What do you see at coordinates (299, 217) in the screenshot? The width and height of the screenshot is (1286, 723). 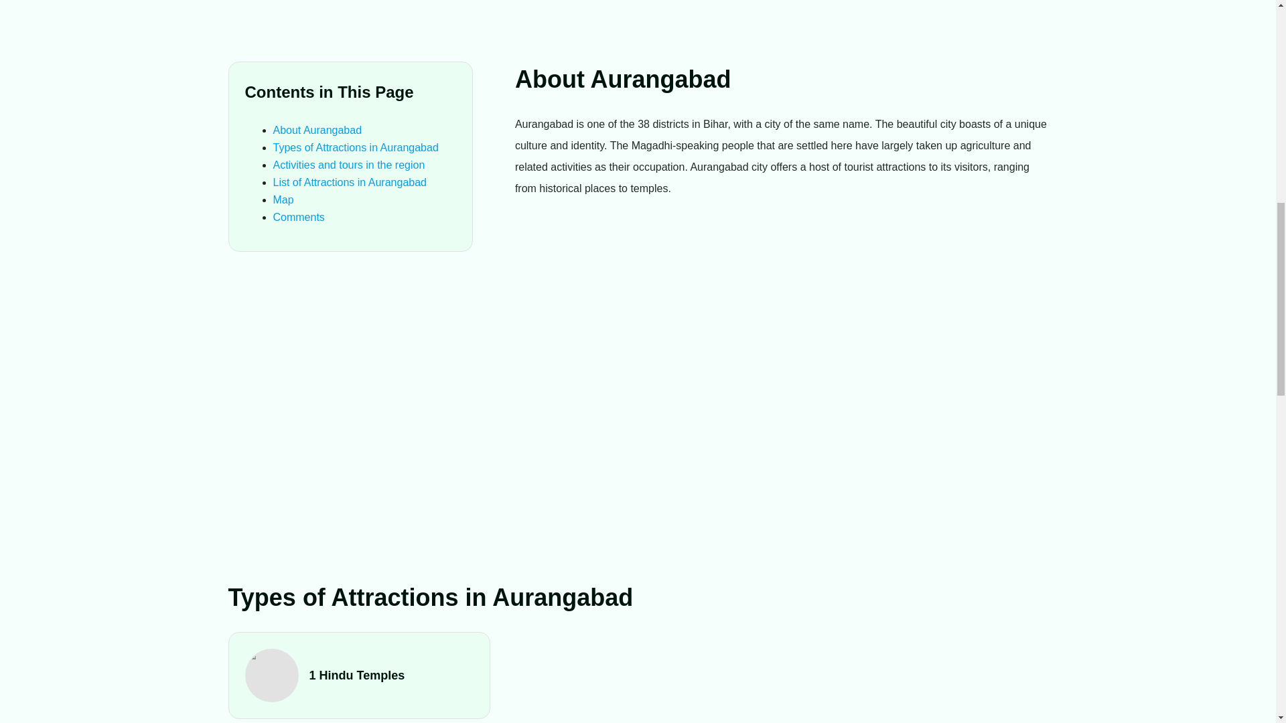 I see `Comments` at bounding box center [299, 217].